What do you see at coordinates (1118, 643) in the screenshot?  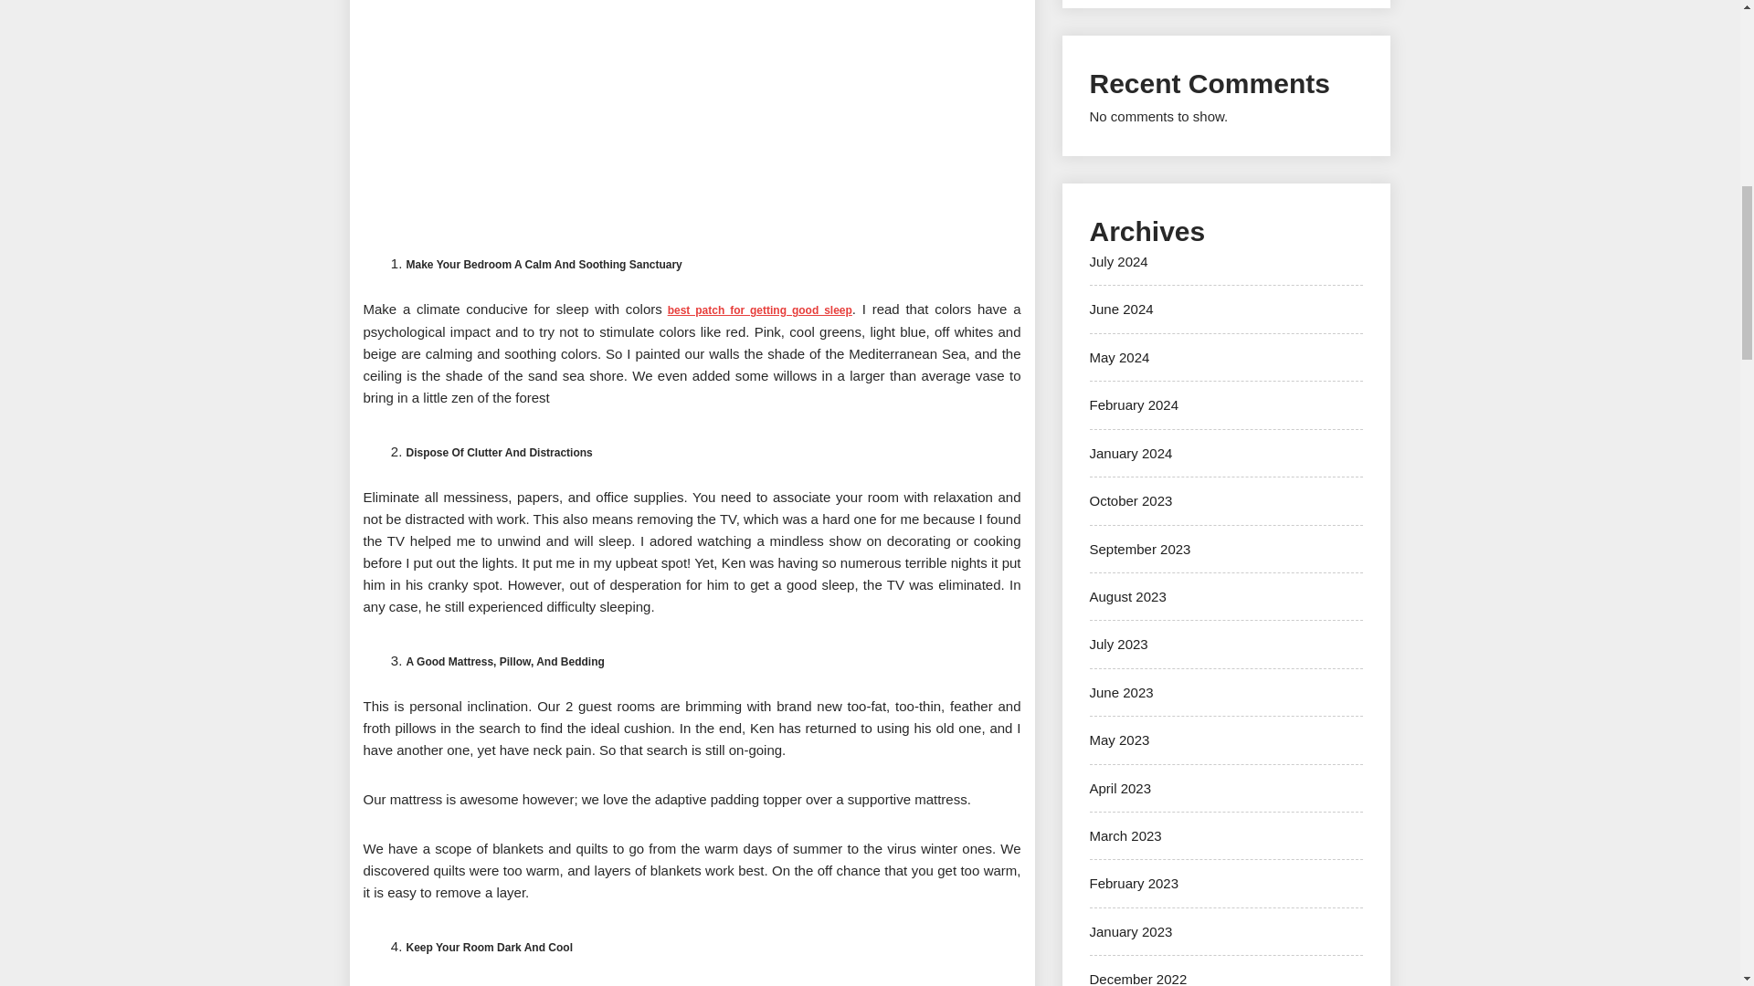 I see `July 2023` at bounding box center [1118, 643].